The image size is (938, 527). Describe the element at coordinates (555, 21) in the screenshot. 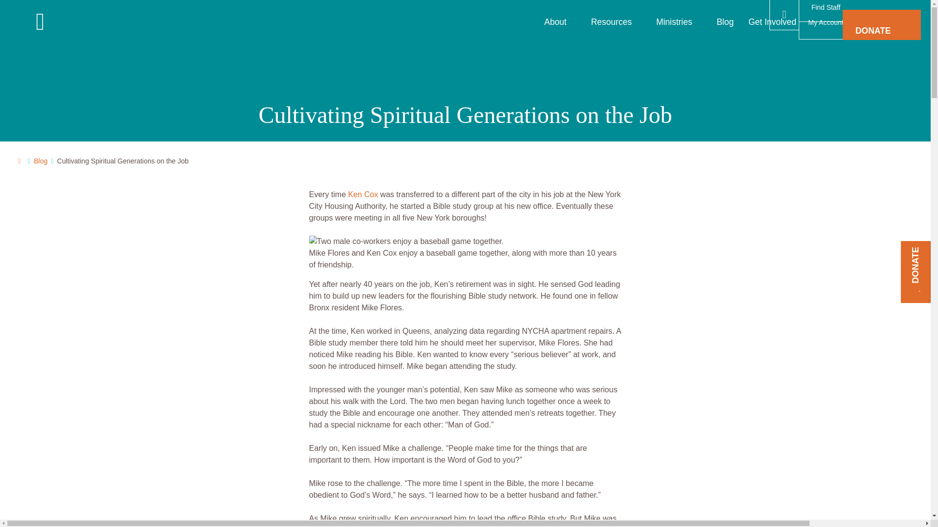

I see `About` at that location.